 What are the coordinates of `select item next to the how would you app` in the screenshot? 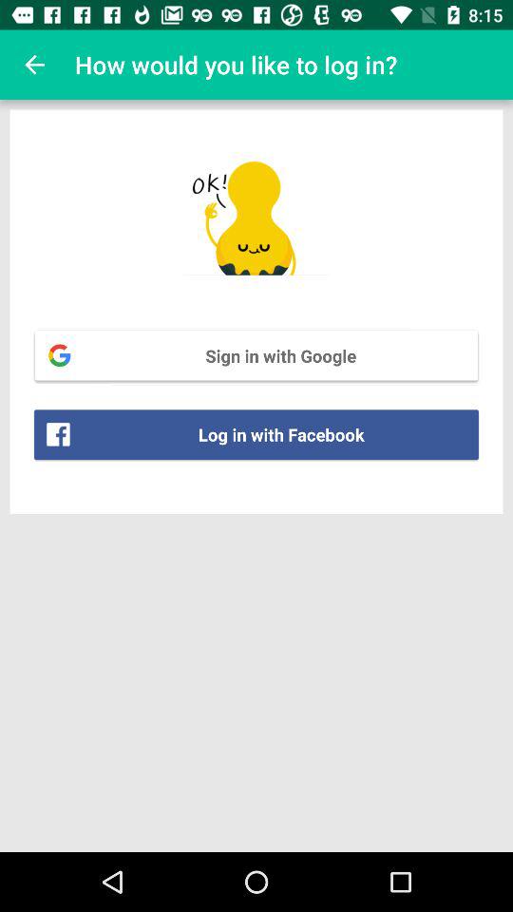 It's located at (34, 65).